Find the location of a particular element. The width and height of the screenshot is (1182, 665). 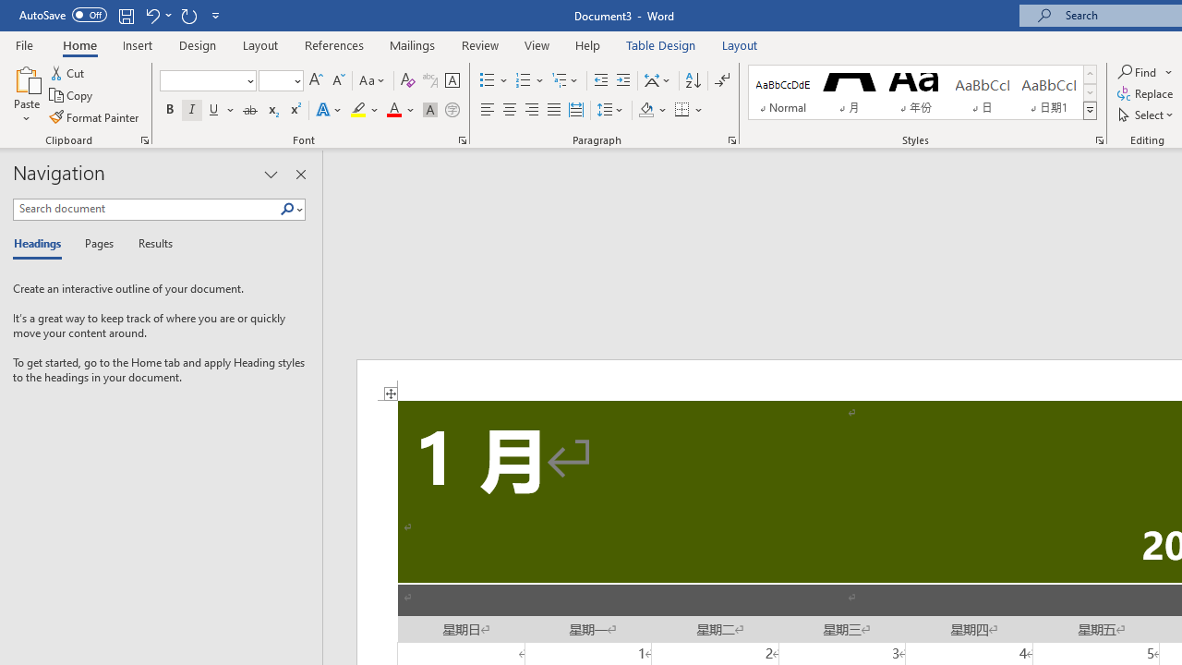

Grow Font is located at coordinates (316, 81).